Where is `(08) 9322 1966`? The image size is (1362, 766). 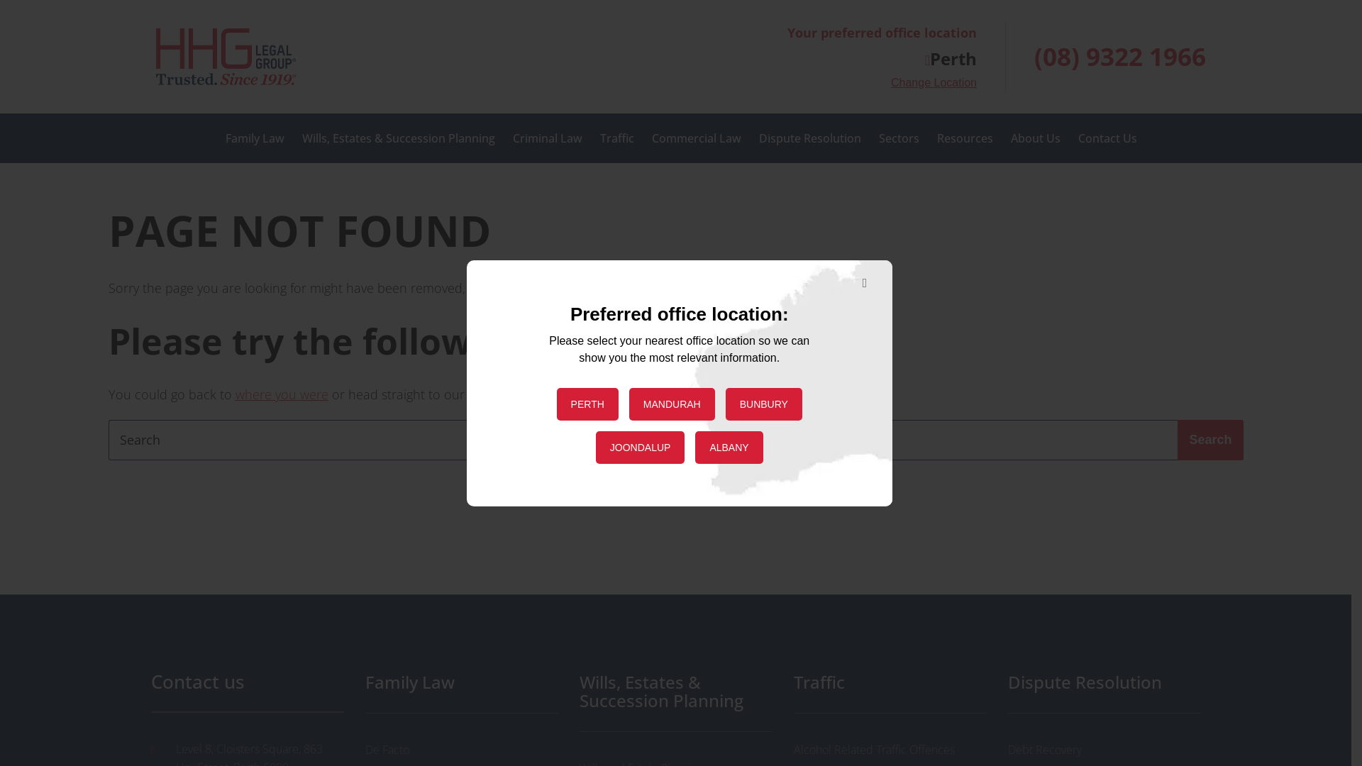
(08) 9322 1966 is located at coordinates (1120, 57).